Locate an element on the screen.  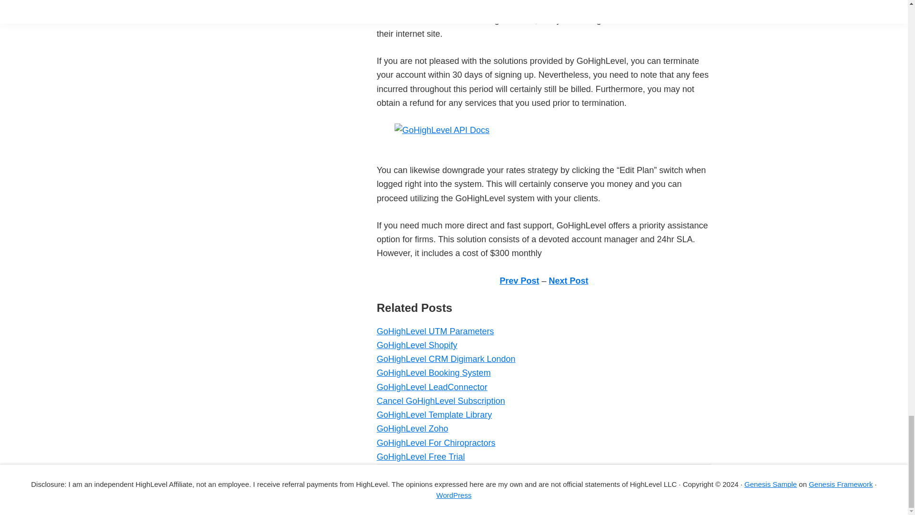
GoHighLevel LeadConnector is located at coordinates (431, 387).